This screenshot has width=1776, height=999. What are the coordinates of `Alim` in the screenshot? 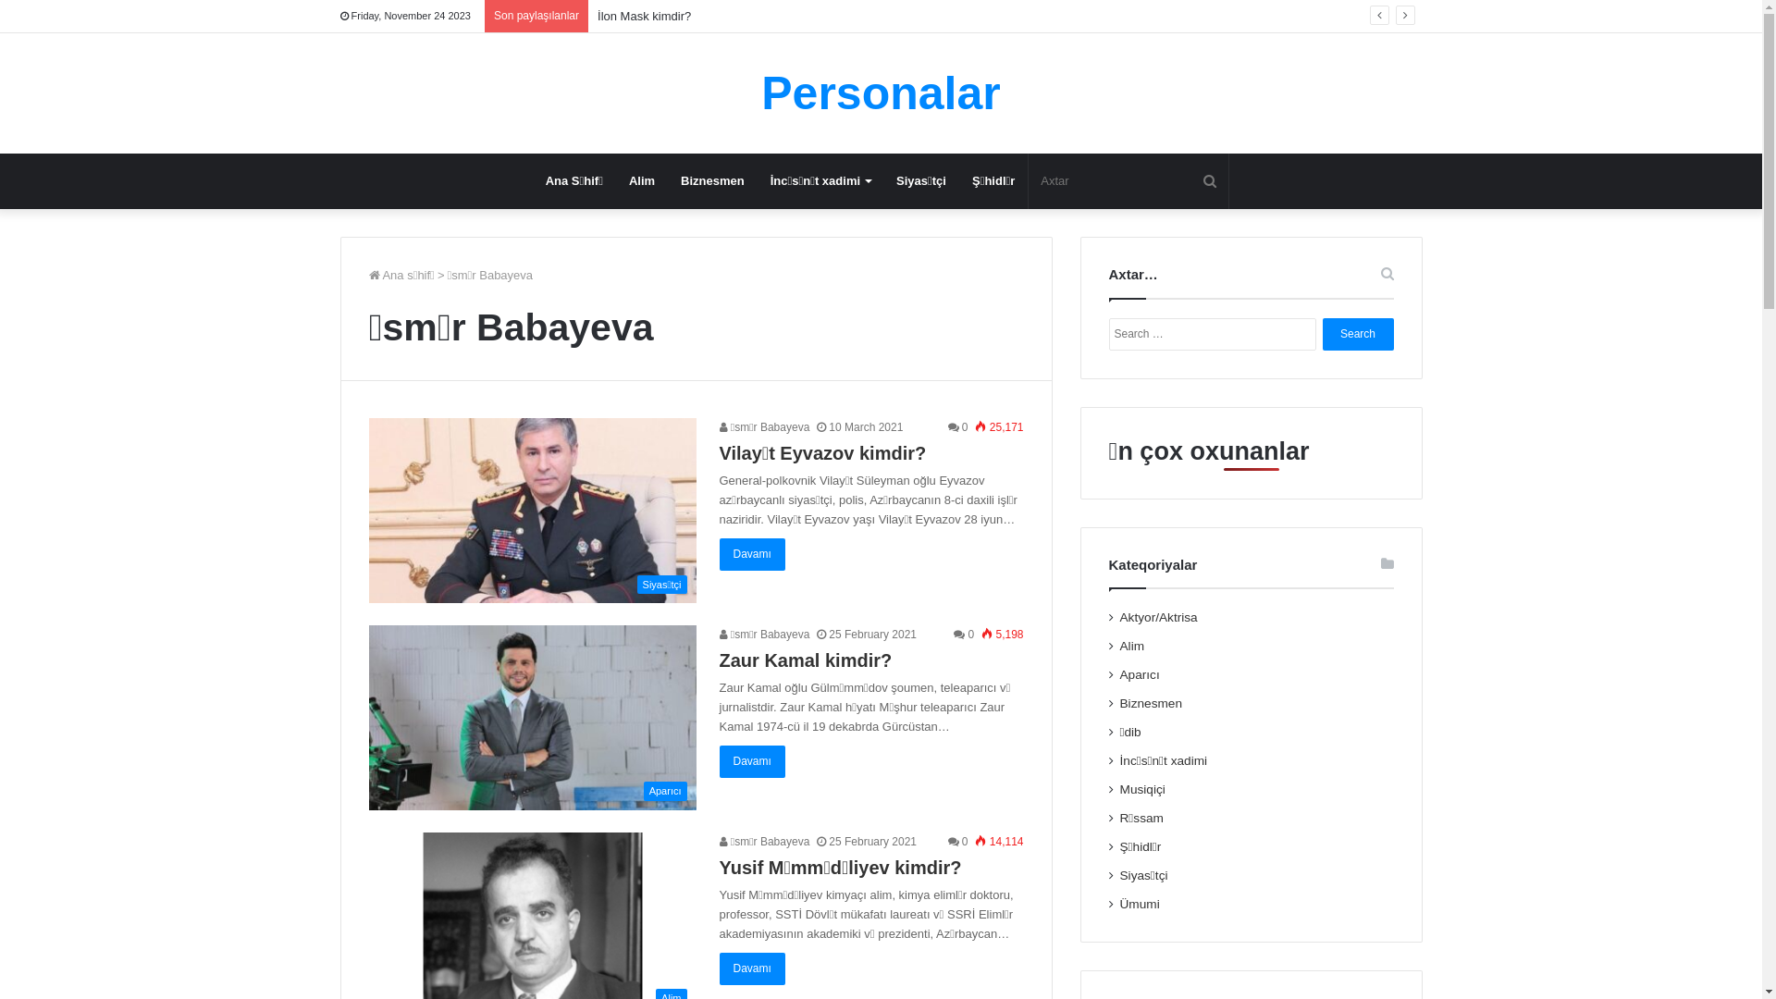 It's located at (642, 181).